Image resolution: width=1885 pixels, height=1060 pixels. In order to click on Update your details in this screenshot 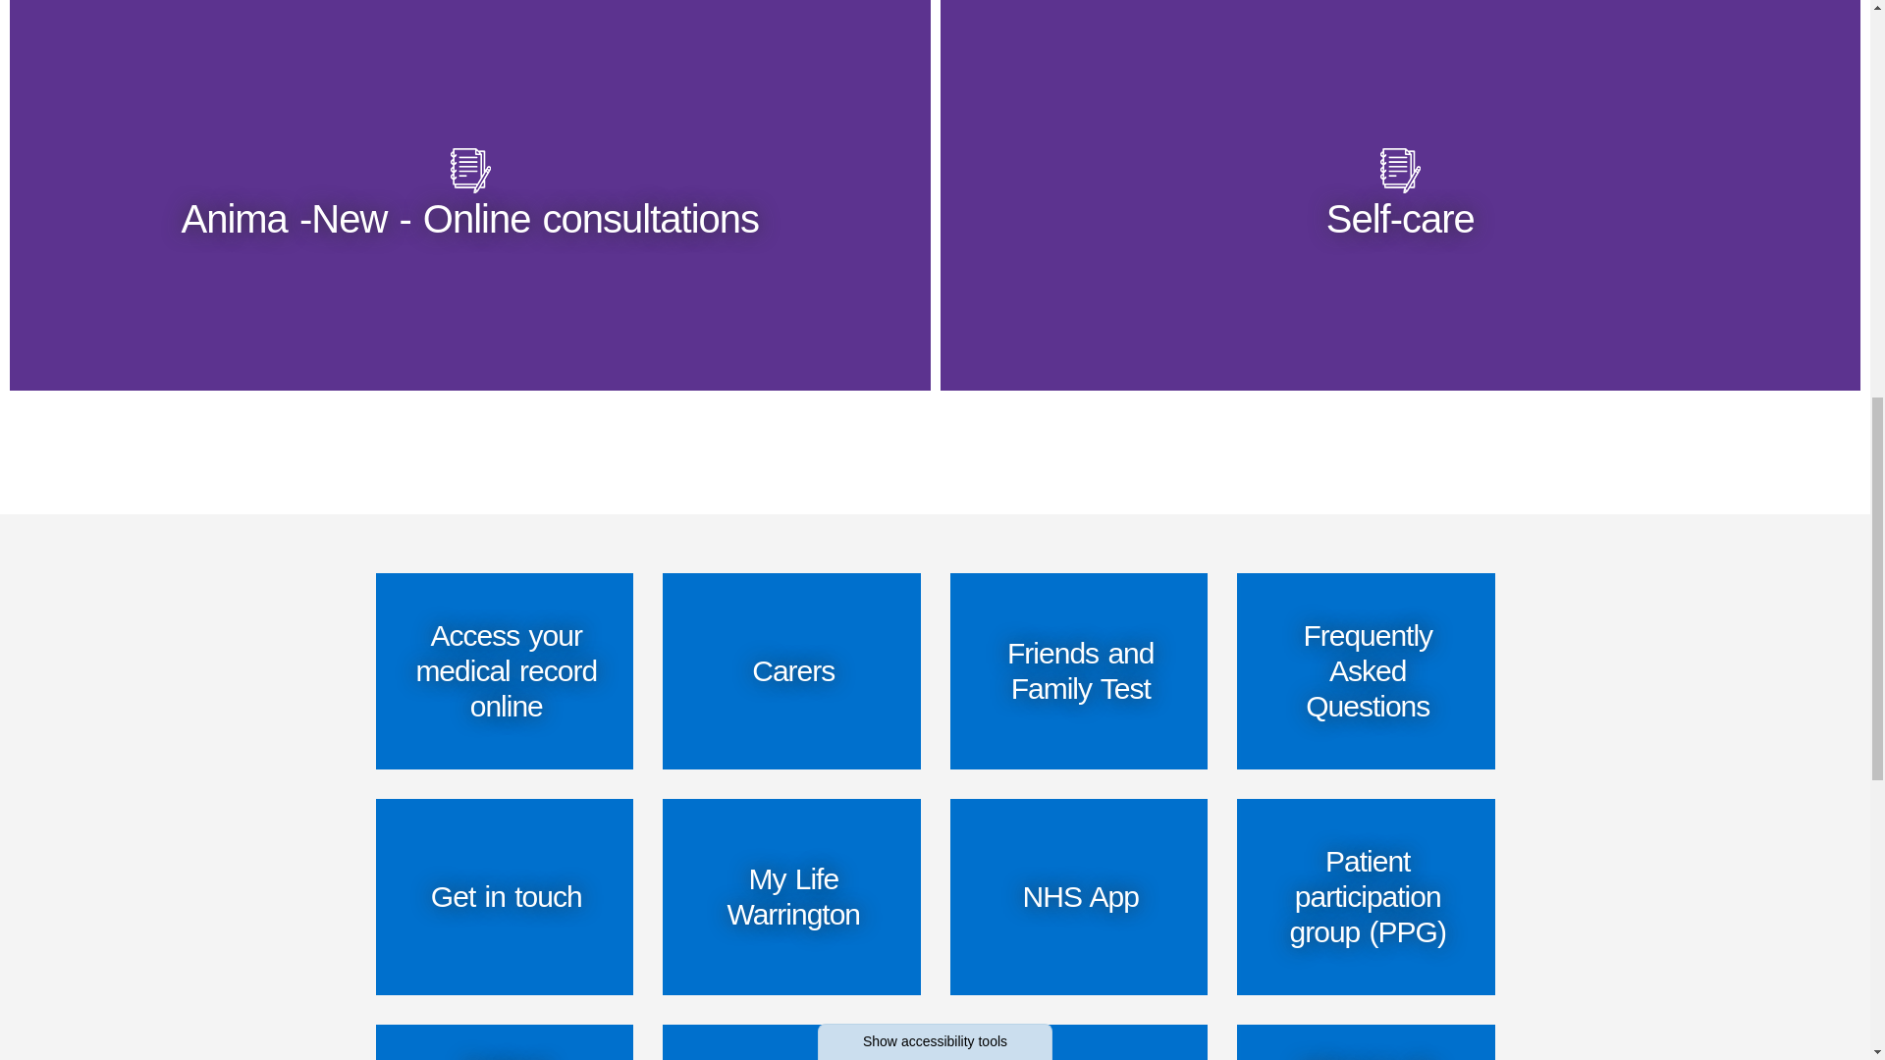, I will do `click(1078, 1042)`.